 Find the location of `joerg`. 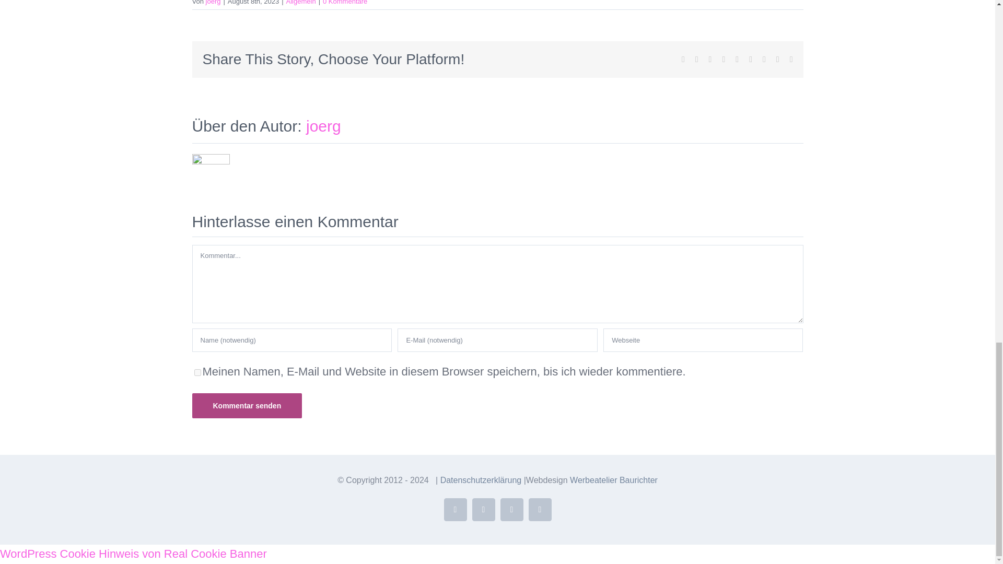

joerg is located at coordinates (323, 126).